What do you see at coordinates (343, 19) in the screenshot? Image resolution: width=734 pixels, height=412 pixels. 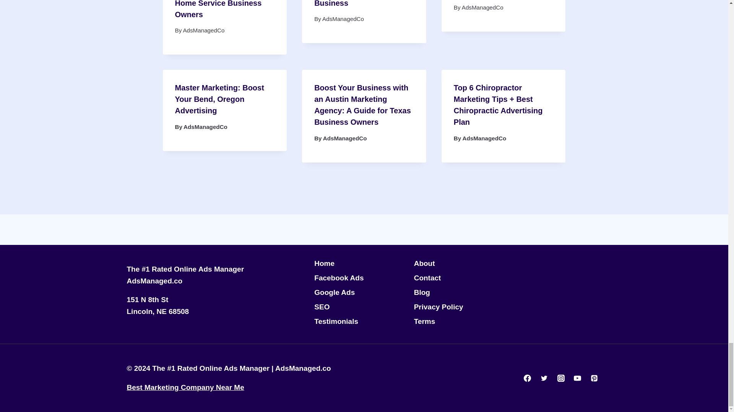 I see `AdsManagedCo` at bounding box center [343, 19].